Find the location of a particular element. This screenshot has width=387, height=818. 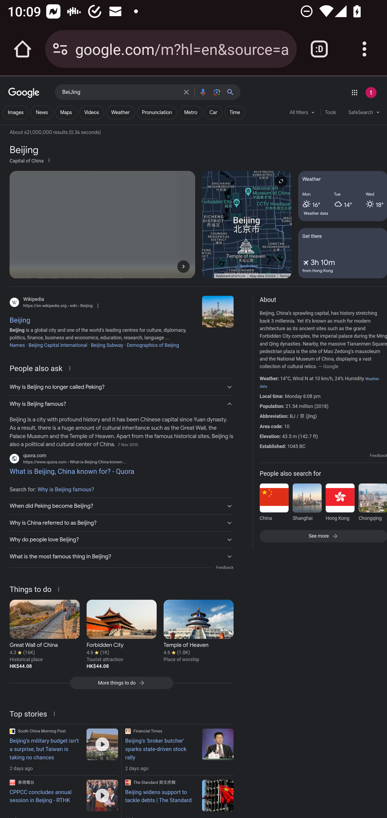

Demographics of Beijing is located at coordinates (153, 345).